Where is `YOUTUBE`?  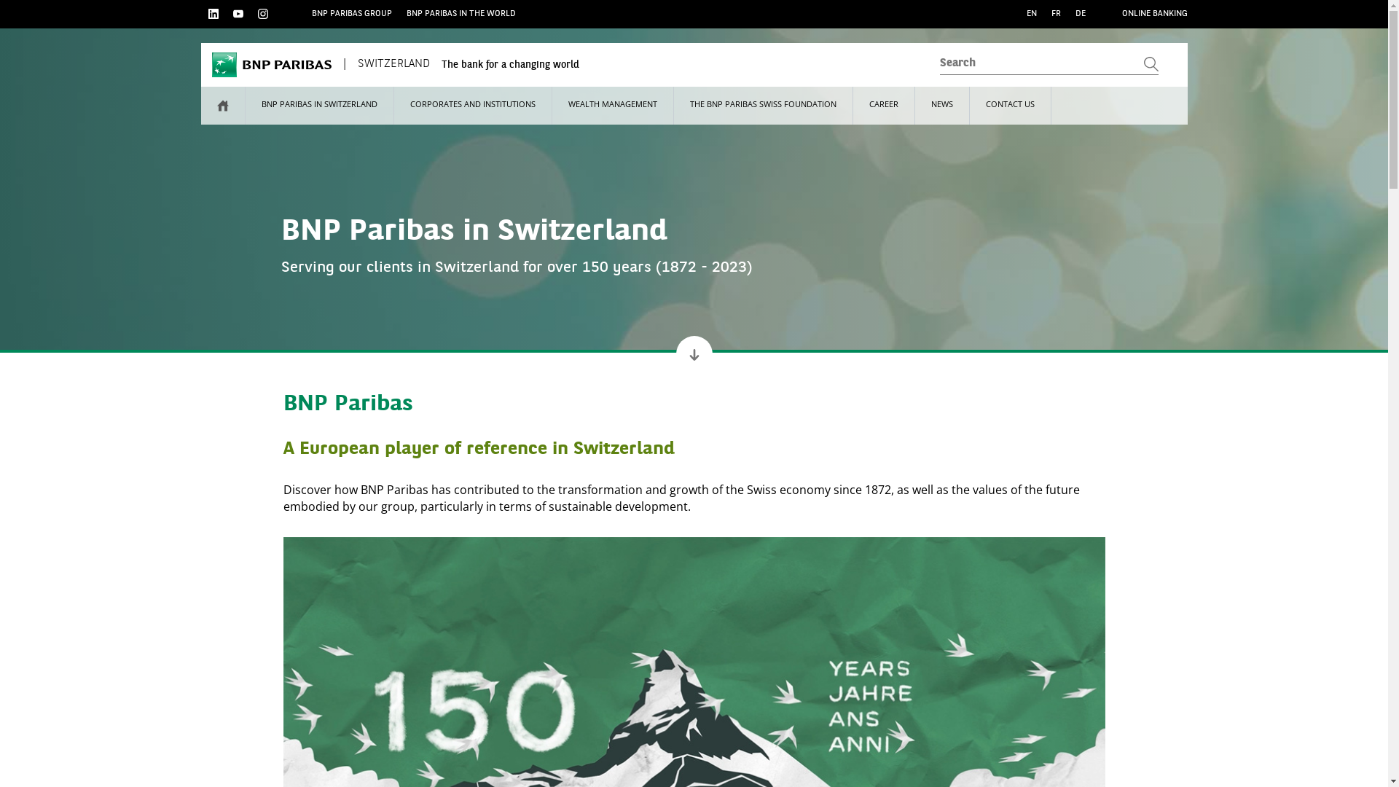 YOUTUBE is located at coordinates (238, 14).